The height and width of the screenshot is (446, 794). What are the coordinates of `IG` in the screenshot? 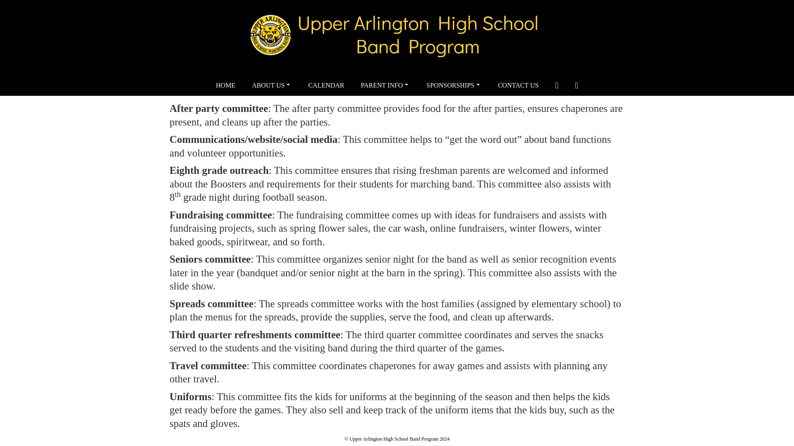 It's located at (576, 85).